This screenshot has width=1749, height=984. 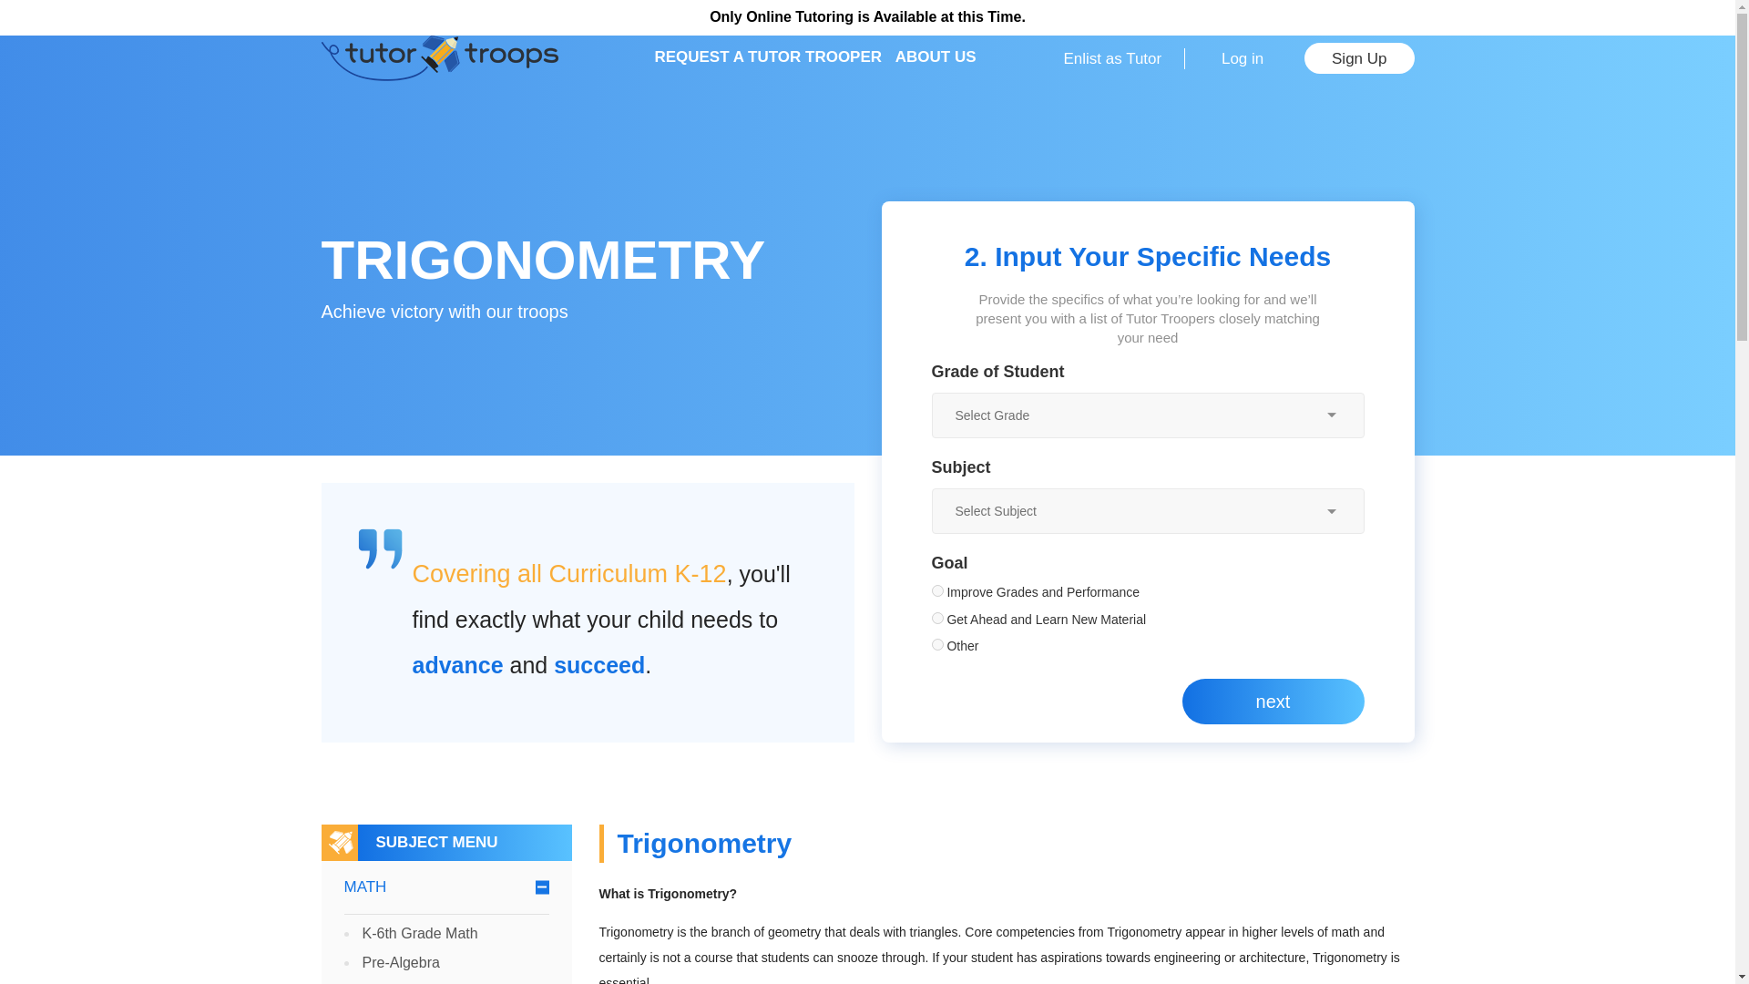 What do you see at coordinates (1359, 58) in the screenshot?
I see `Sign Up` at bounding box center [1359, 58].